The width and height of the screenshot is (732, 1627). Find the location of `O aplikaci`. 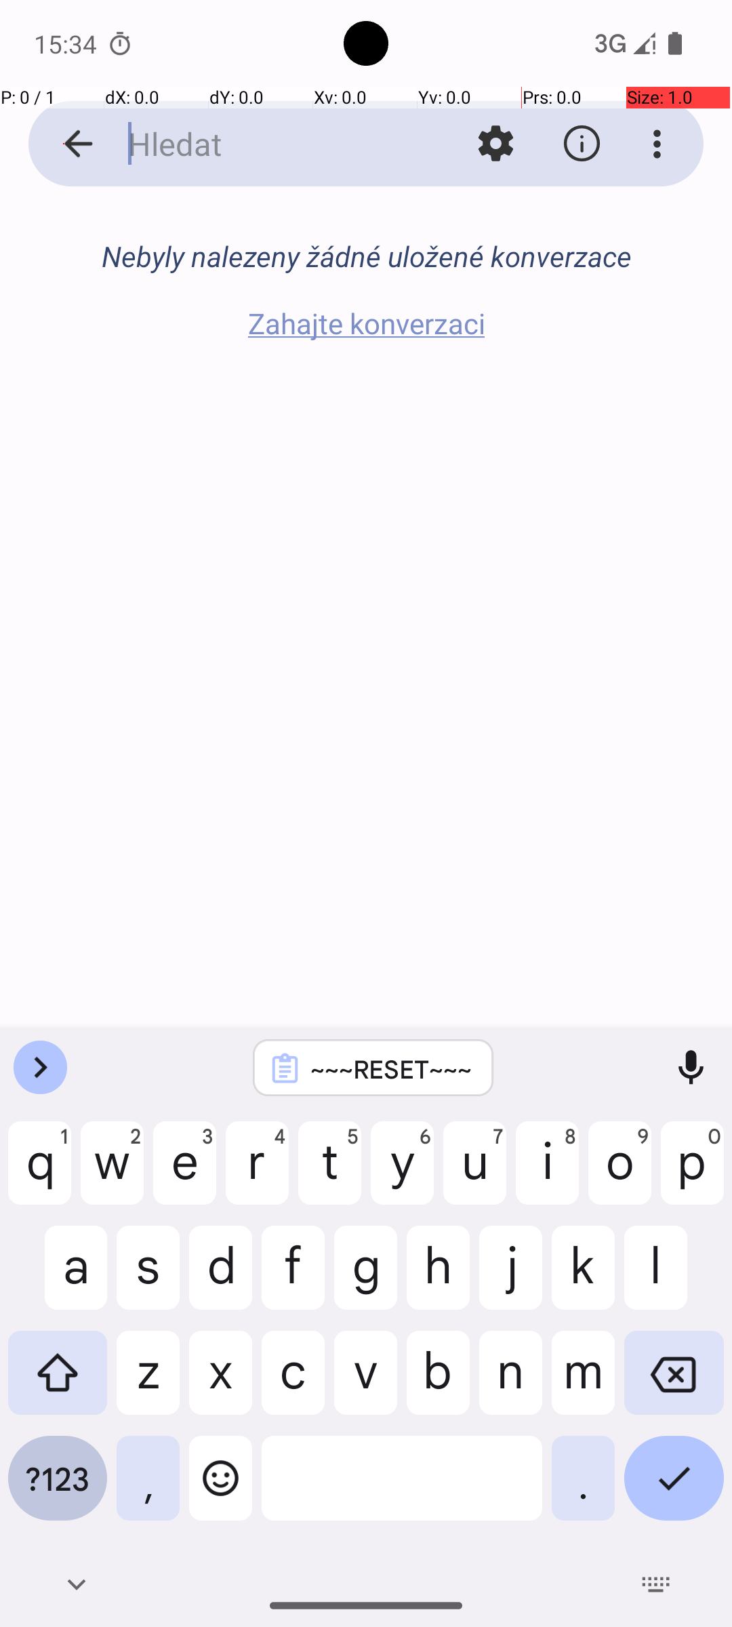

O aplikaci is located at coordinates (582, 144).